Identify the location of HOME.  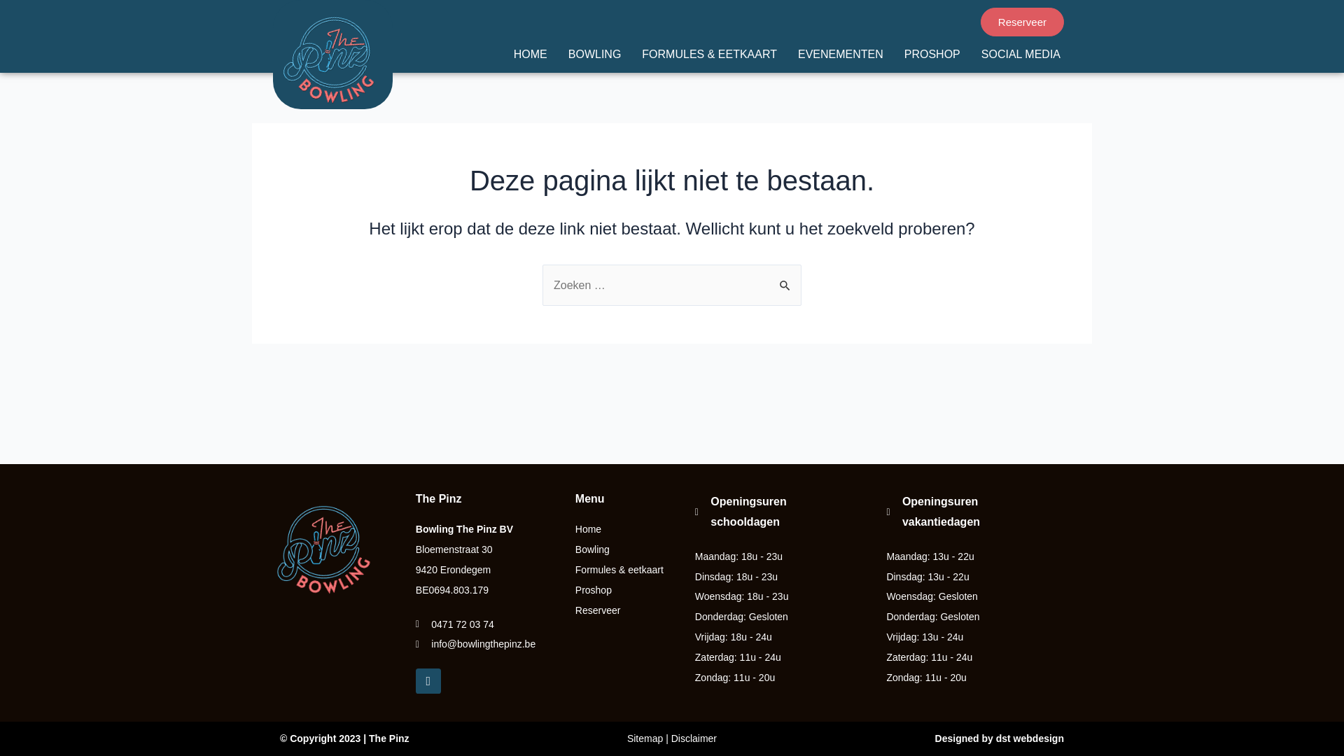
(531, 54).